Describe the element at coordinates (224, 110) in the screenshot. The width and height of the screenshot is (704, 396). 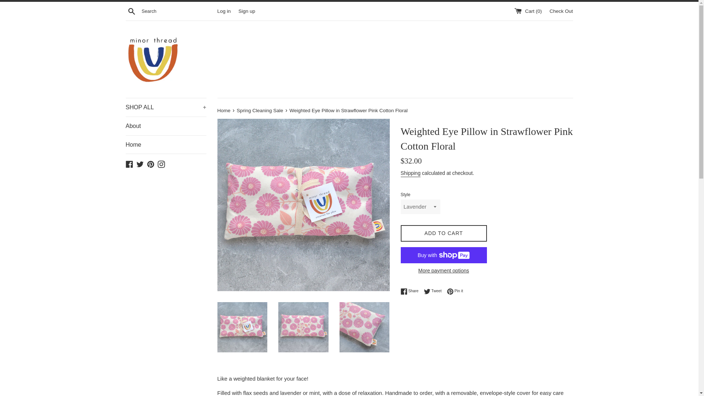
I see `Minor Thread on Pinterest` at that location.